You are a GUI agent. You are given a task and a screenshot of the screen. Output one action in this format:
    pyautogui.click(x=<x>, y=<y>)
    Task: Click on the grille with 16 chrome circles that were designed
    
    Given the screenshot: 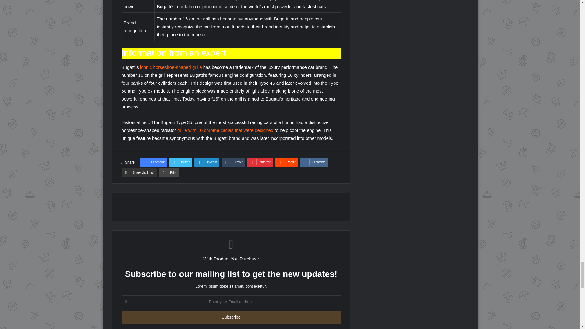 What is the action you would take?
    pyautogui.click(x=225, y=130)
    